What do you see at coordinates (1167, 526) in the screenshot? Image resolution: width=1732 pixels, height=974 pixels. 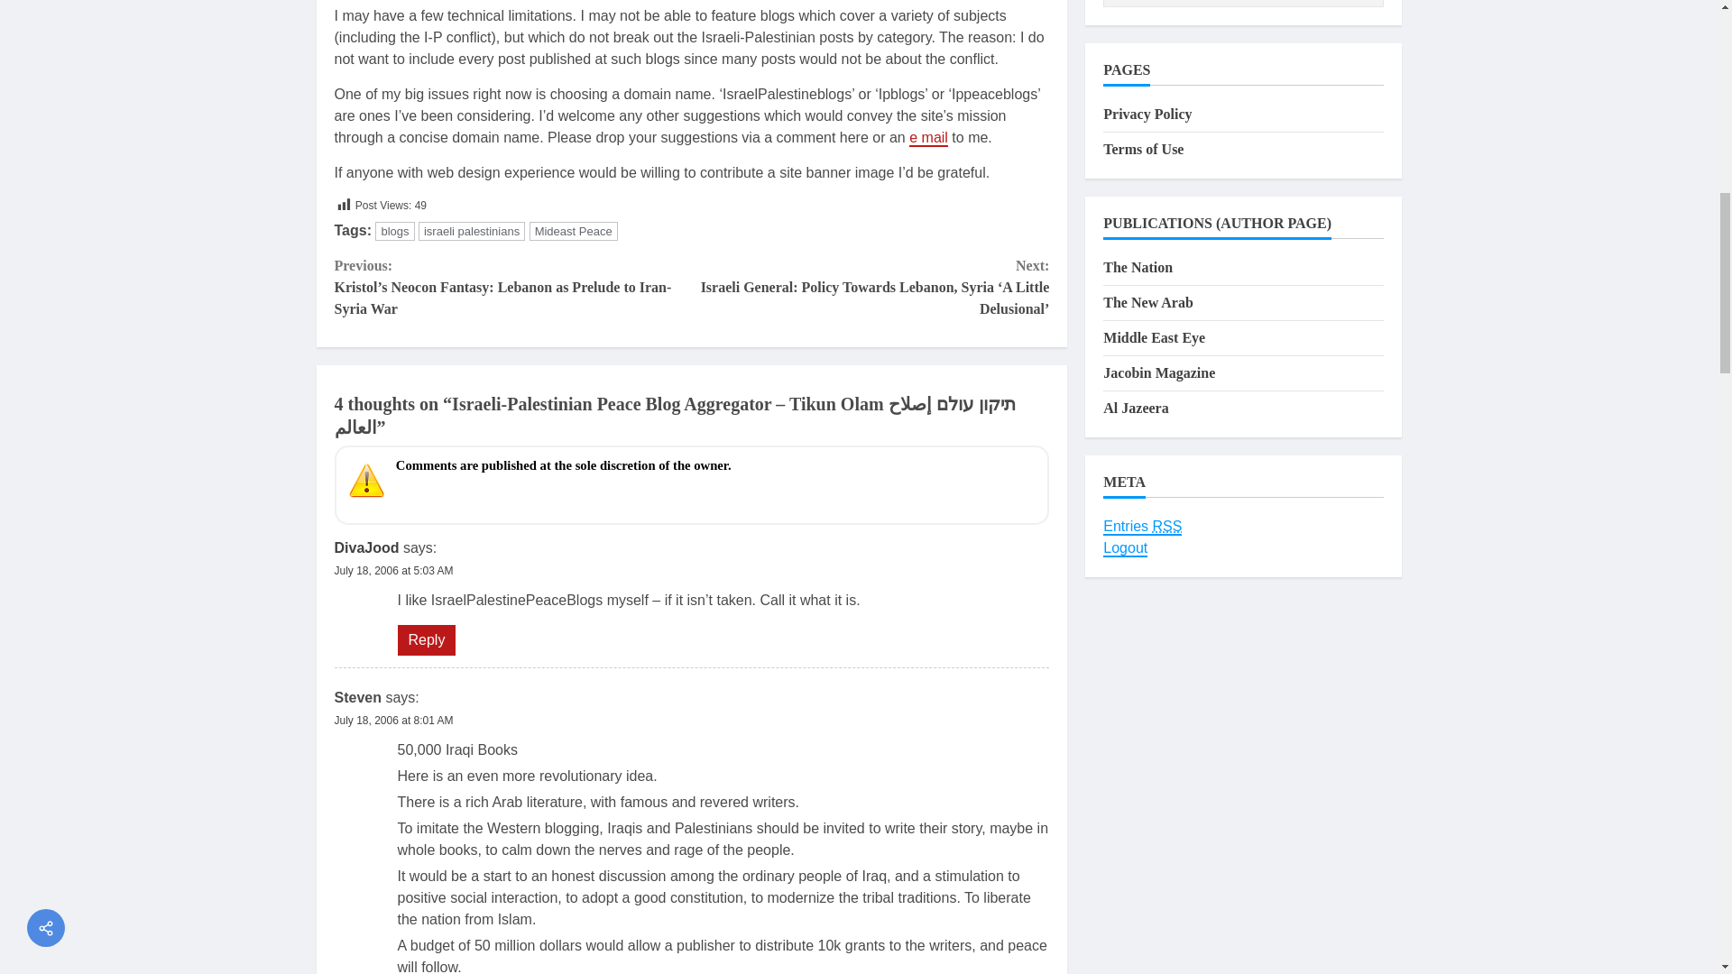 I see `Really Simple Syndication` at bounding box center [1167, 526].